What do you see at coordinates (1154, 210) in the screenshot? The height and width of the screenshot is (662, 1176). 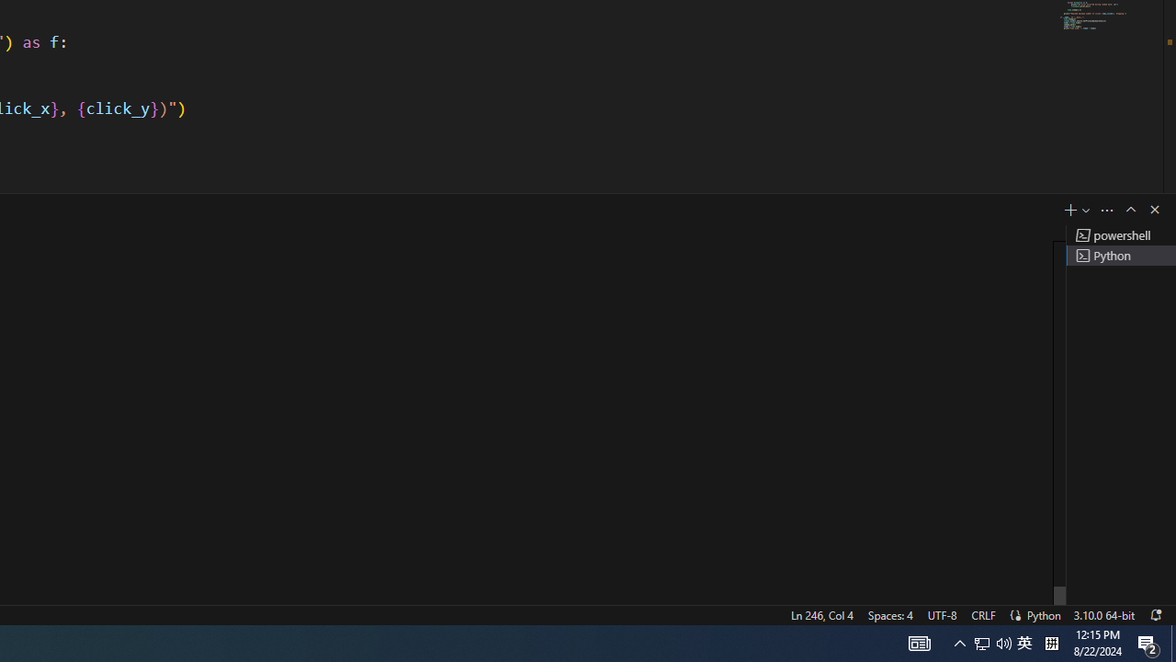 I see `Hide Panel` at bounding box center [1154, 210].